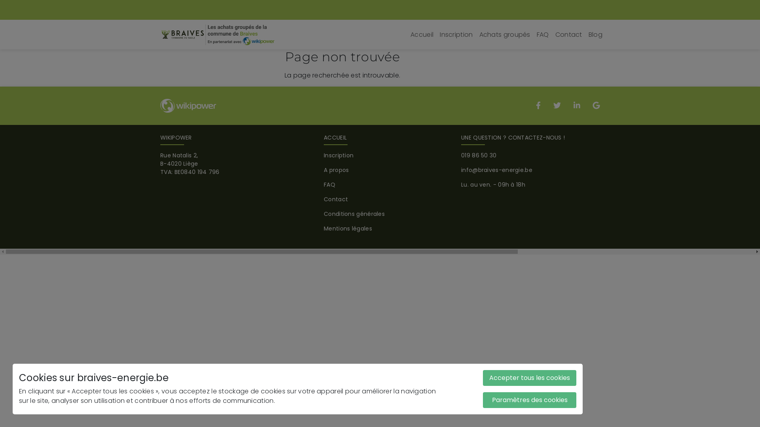 The width and height of the screenshot is (760, 427). Describe the element at coordinates (336, 170) in the screenshot. I see `A propos` at that location.